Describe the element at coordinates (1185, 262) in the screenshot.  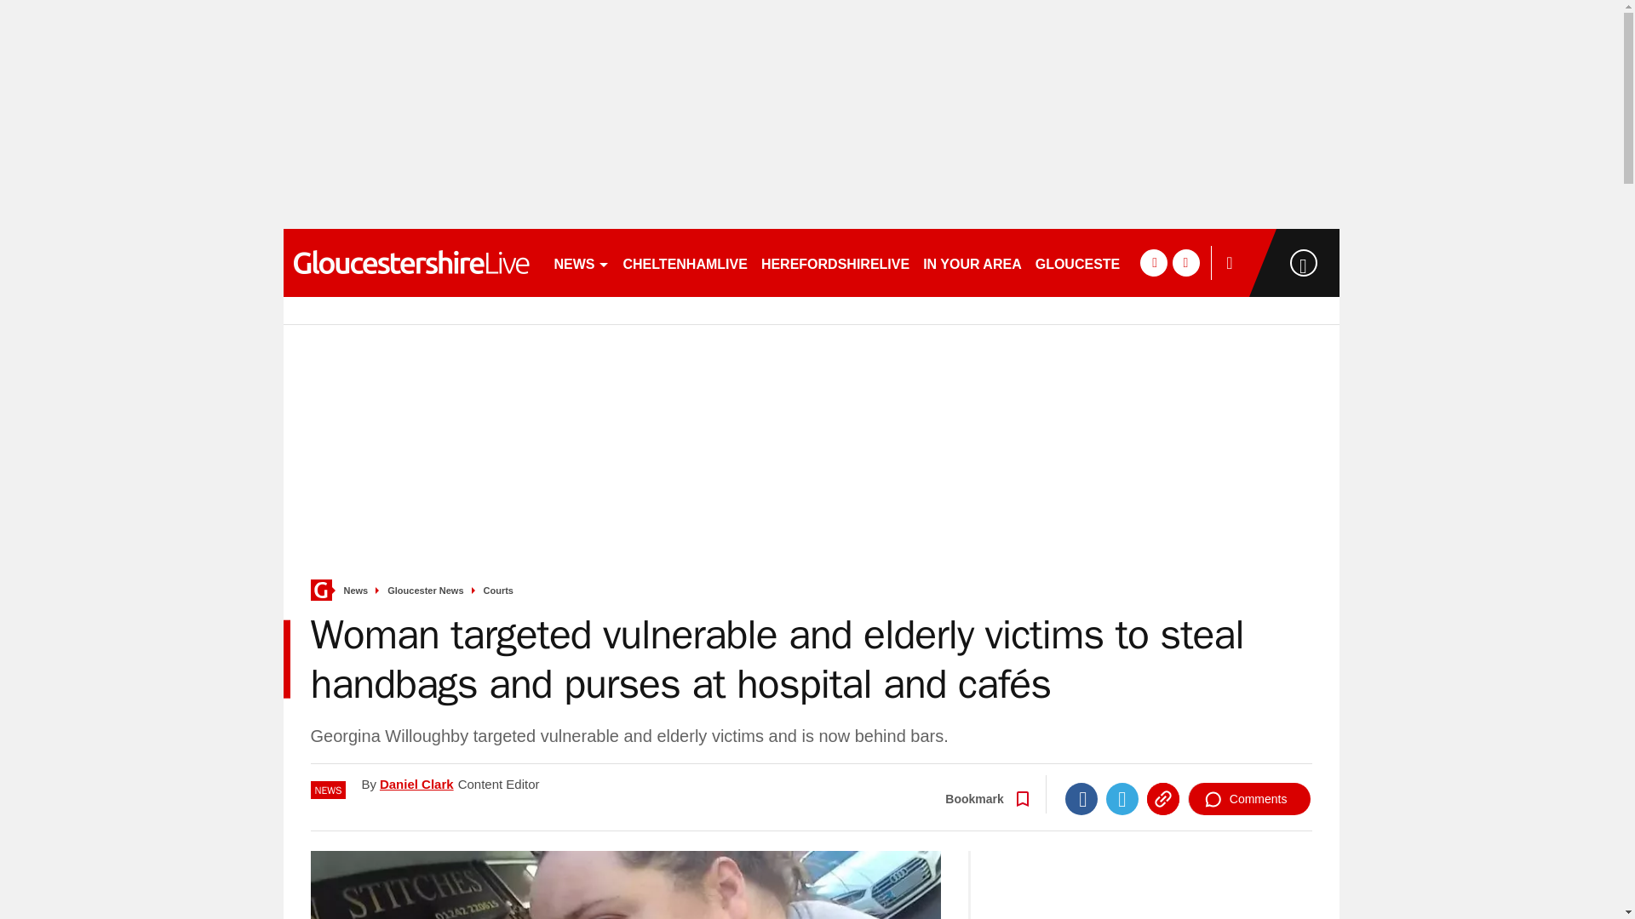
I see `twitter` at that location.